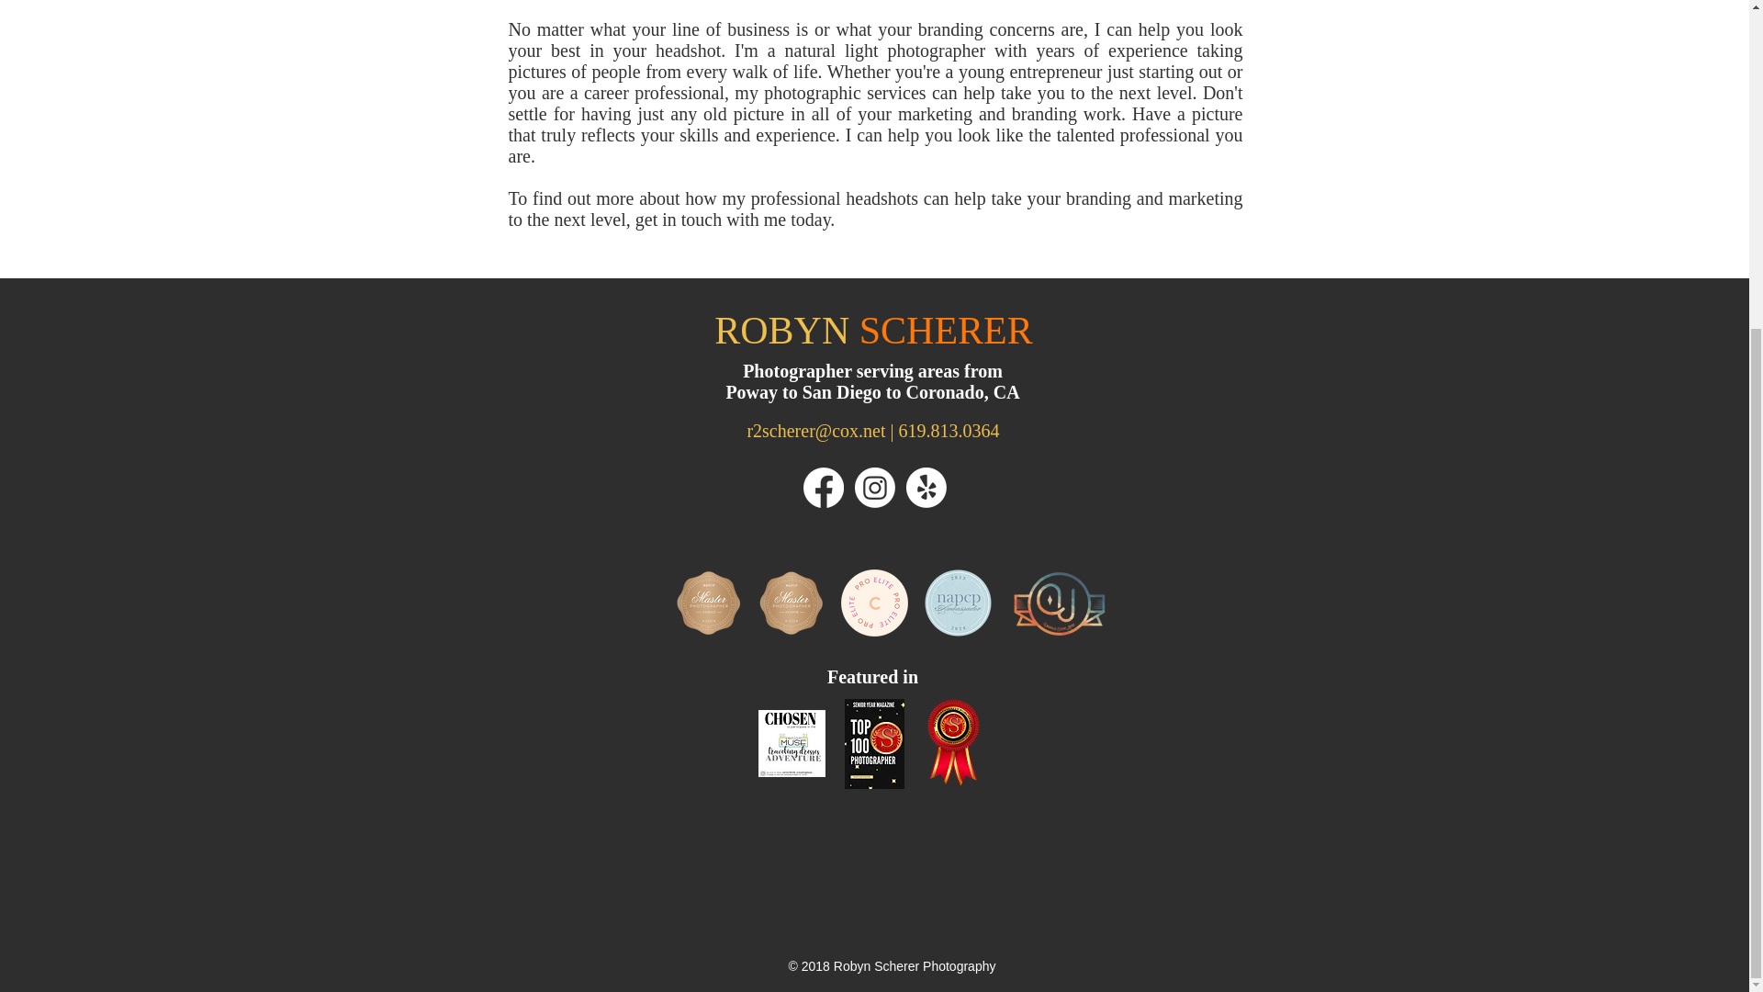 The image size is (1763, 992). Describe the element at coordinates (707, 603) in the screenshot. I see `Master Photographer Family Seal 2022` at that location.